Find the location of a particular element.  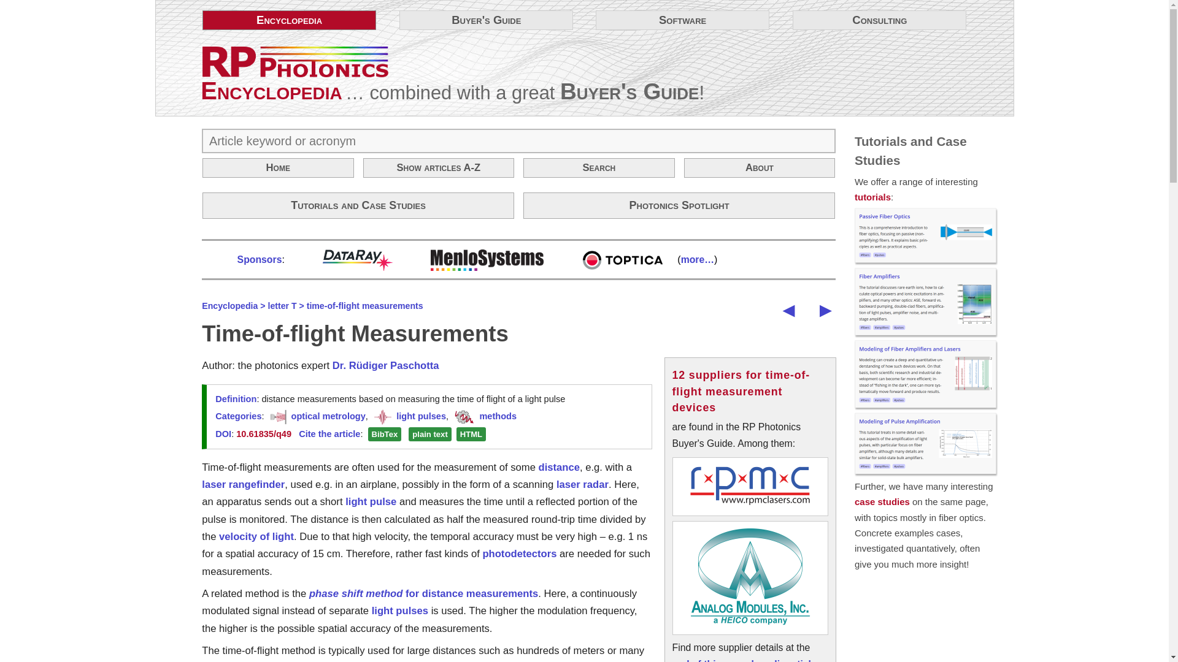

Buyer's Guide is located at coordinates (629, 91).